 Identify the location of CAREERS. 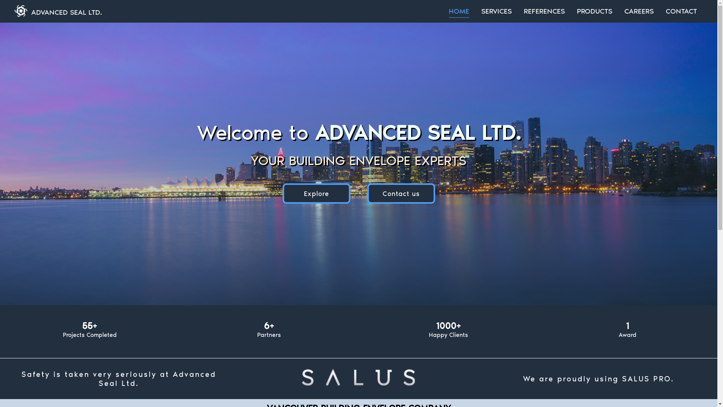
(639, 10).